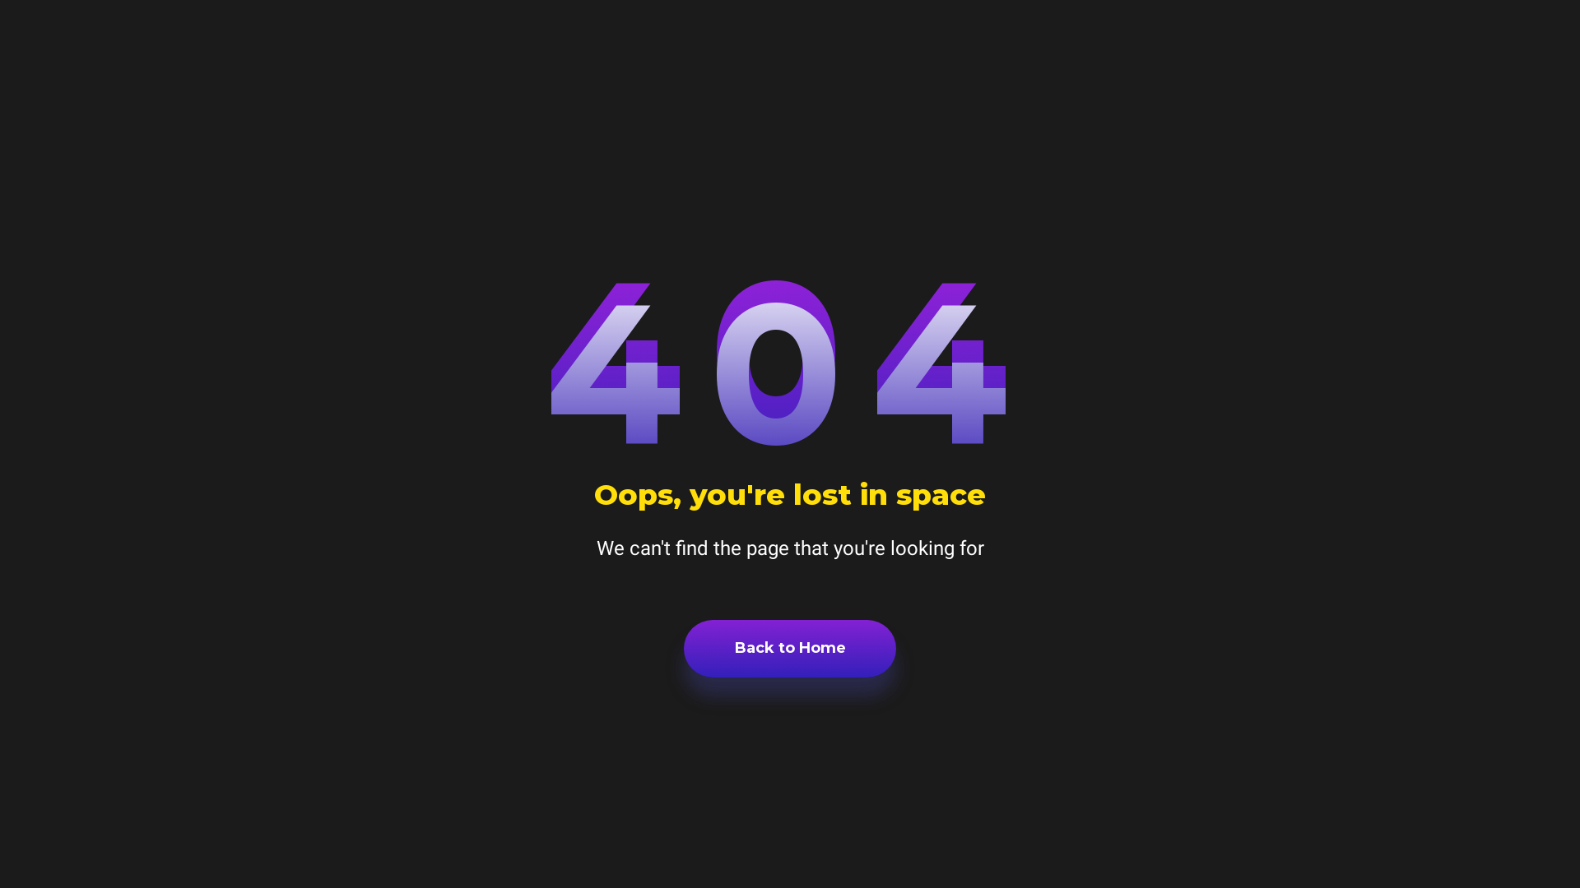  I want to click on Back to Home, so click(790, 649).